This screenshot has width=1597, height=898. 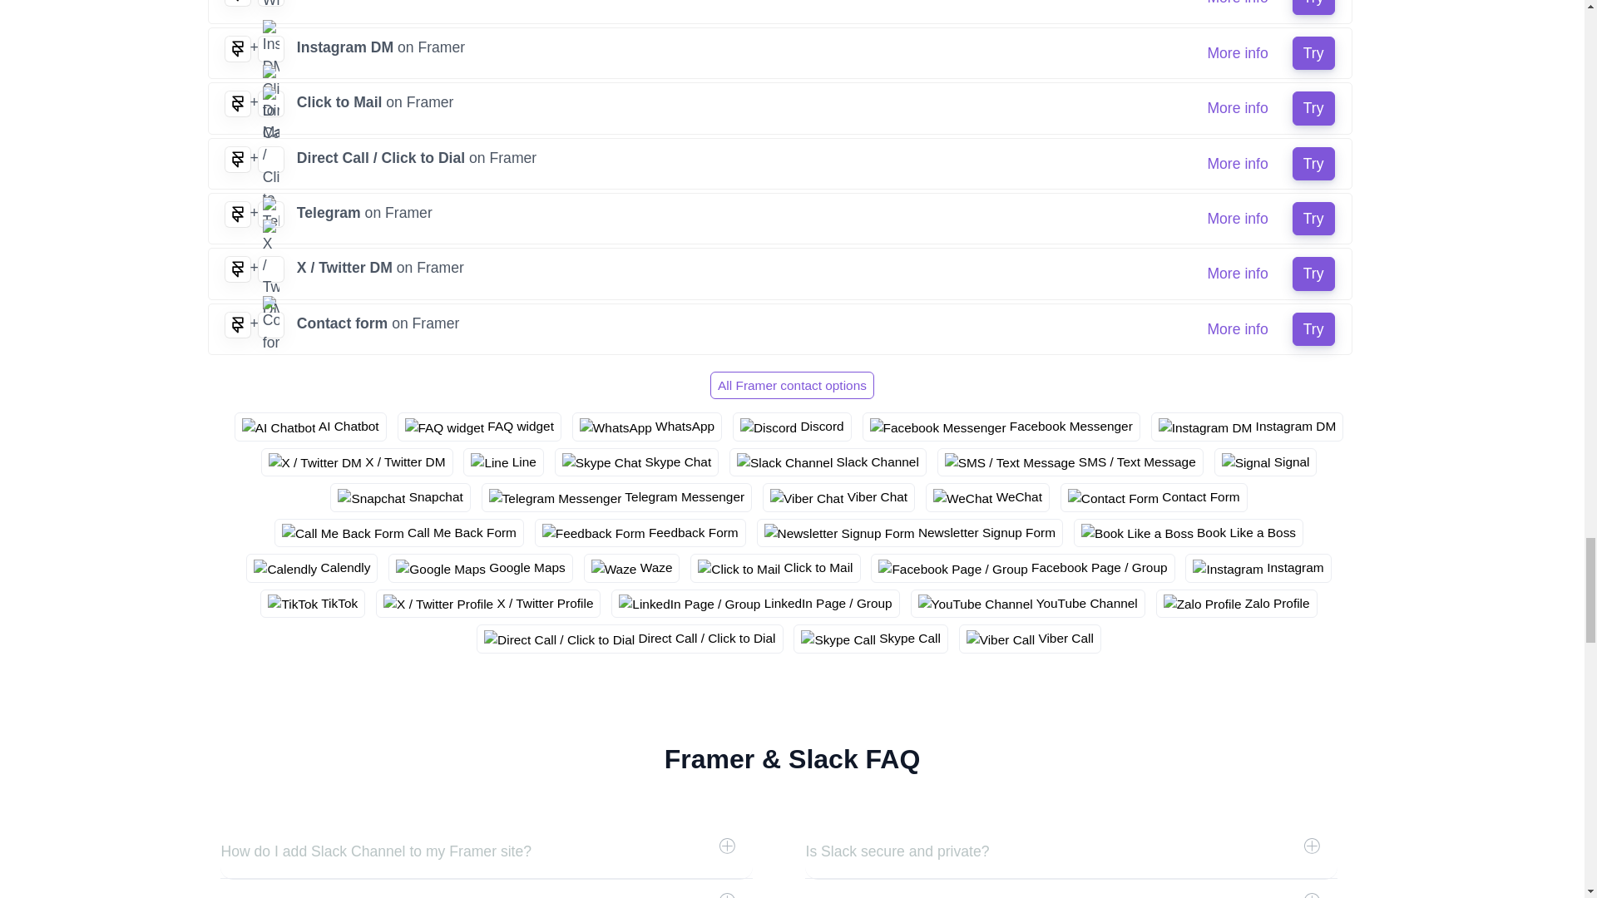 What do you see at coordinates (1313, 164) in the screenshot?
I see `Try` at bounding box center [1313, 164].